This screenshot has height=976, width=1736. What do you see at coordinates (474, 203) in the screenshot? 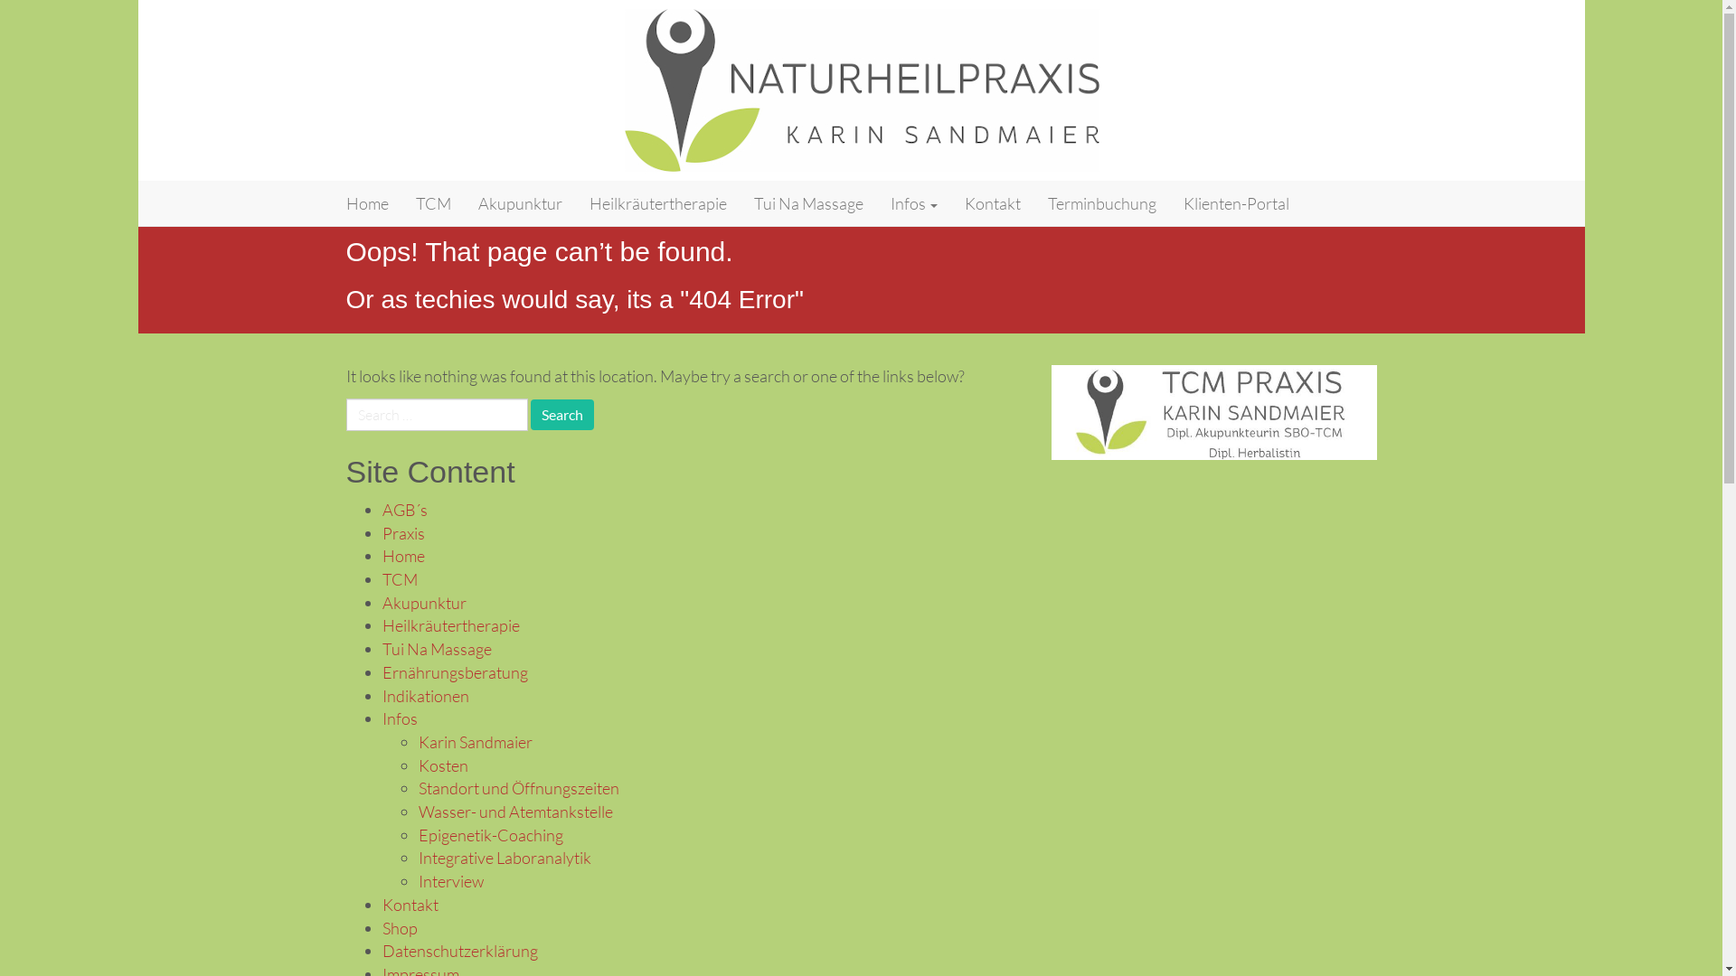
I see `Naturheilpraxis Karin Sandmaier` at bounding box center [474, 203].